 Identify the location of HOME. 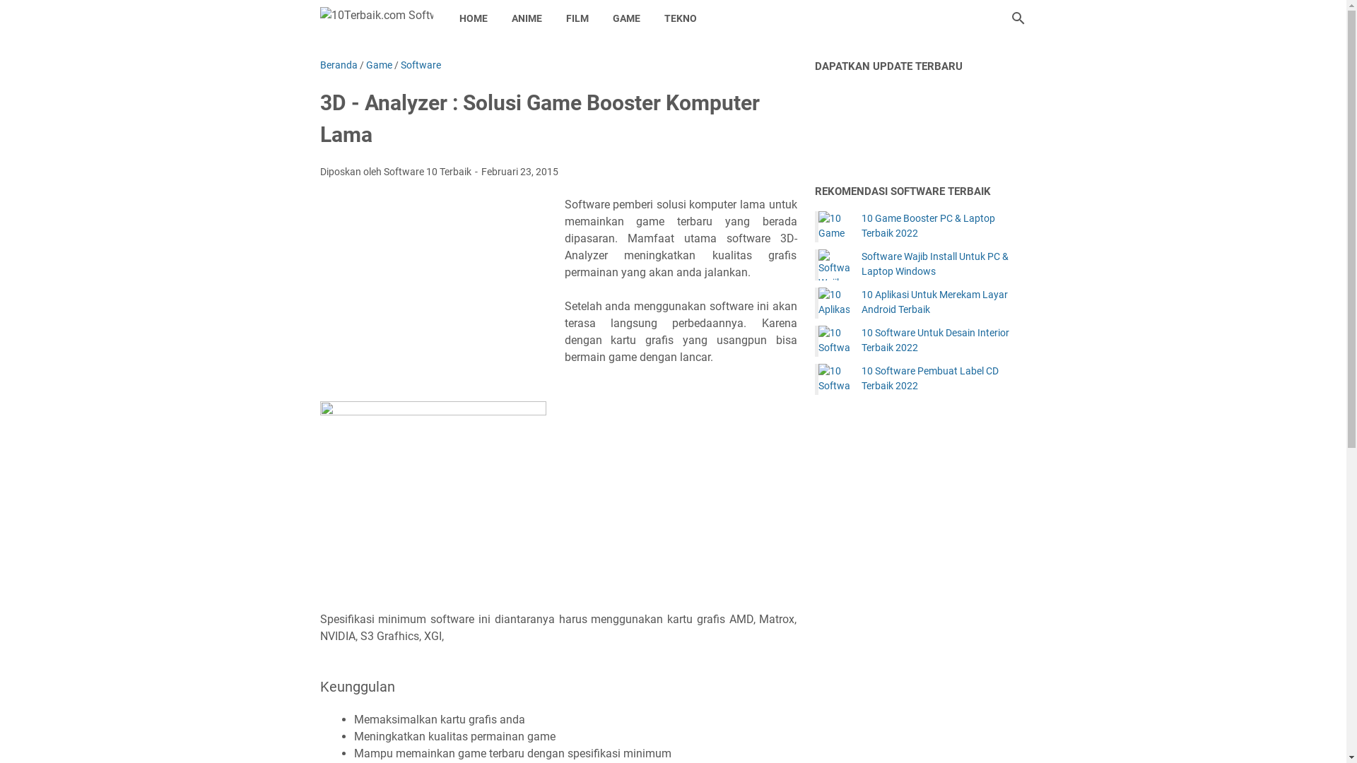
(473, 18).